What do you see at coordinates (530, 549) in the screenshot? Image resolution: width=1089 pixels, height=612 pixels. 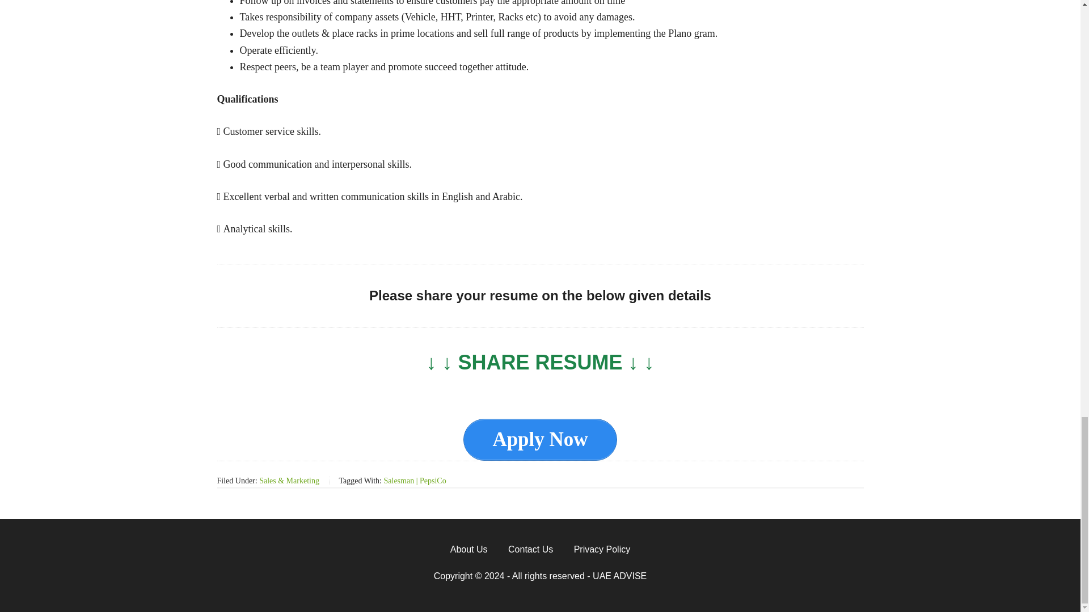 I see `Contact Us` at bounding box center [530, 549].